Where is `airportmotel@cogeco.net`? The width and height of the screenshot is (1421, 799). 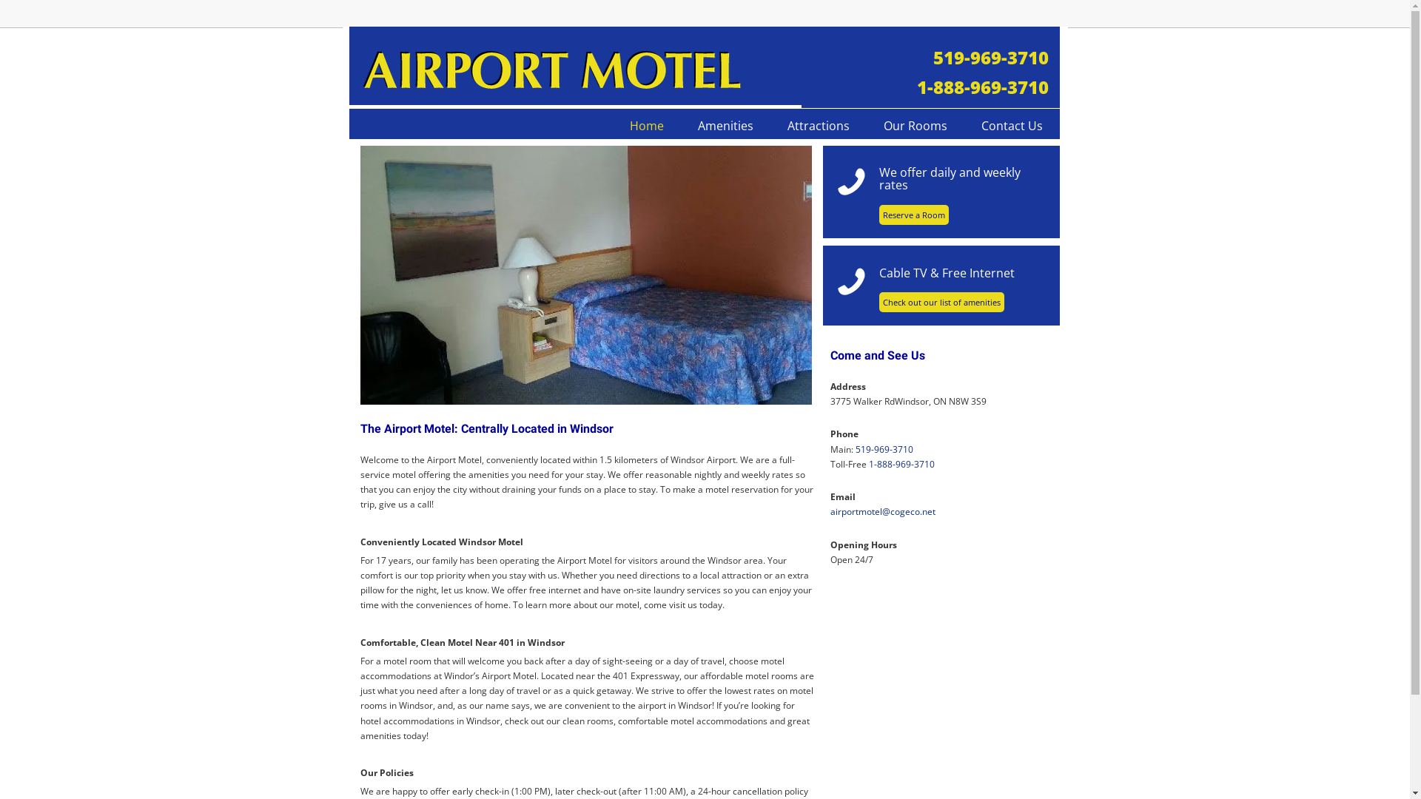 airportmotel@cogeco.net is located at coordinates (883, 512).